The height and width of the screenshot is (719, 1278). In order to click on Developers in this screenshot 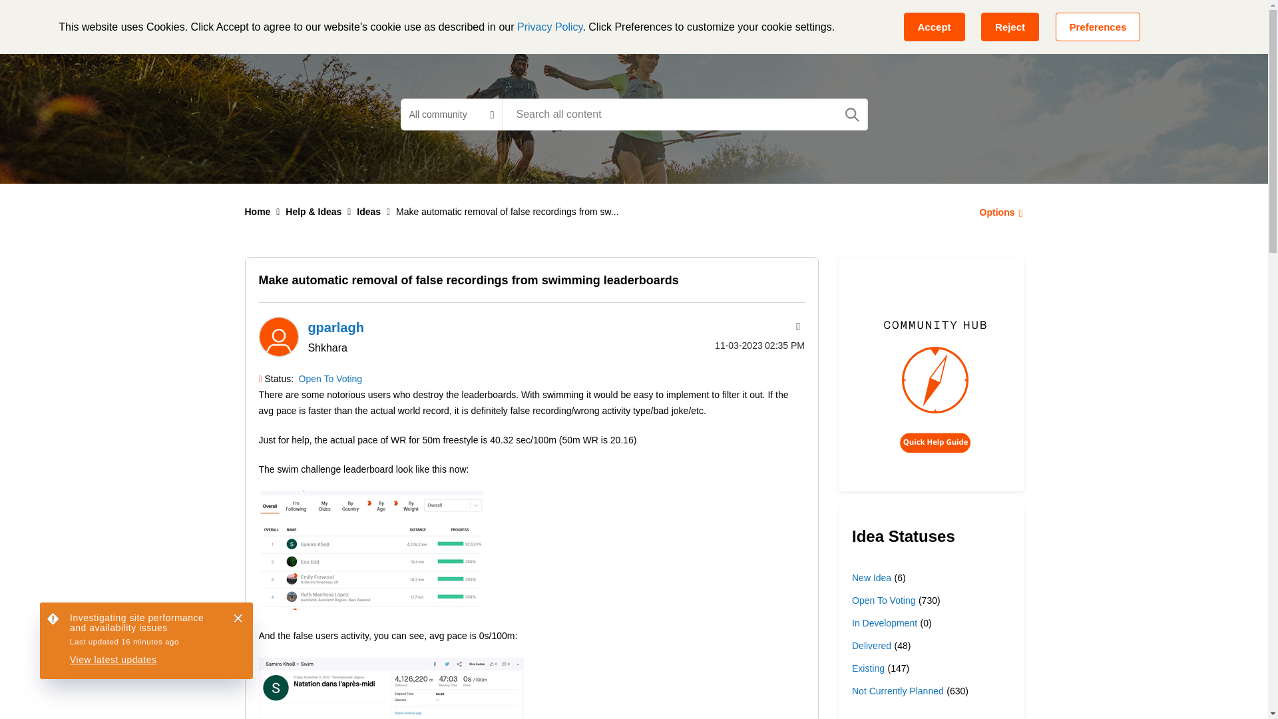, I will do `click(597, 23)`.